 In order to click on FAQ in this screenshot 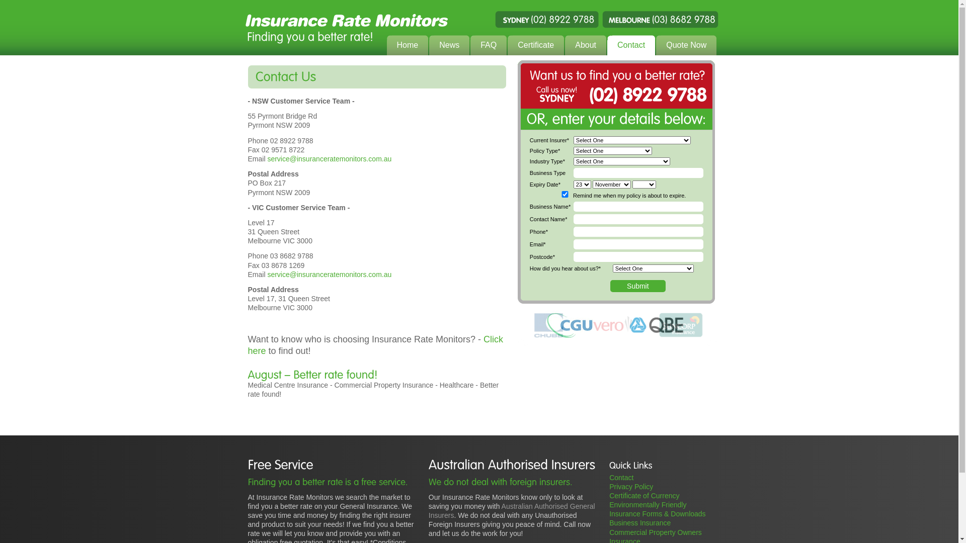, I will do `click(489, 46)`.